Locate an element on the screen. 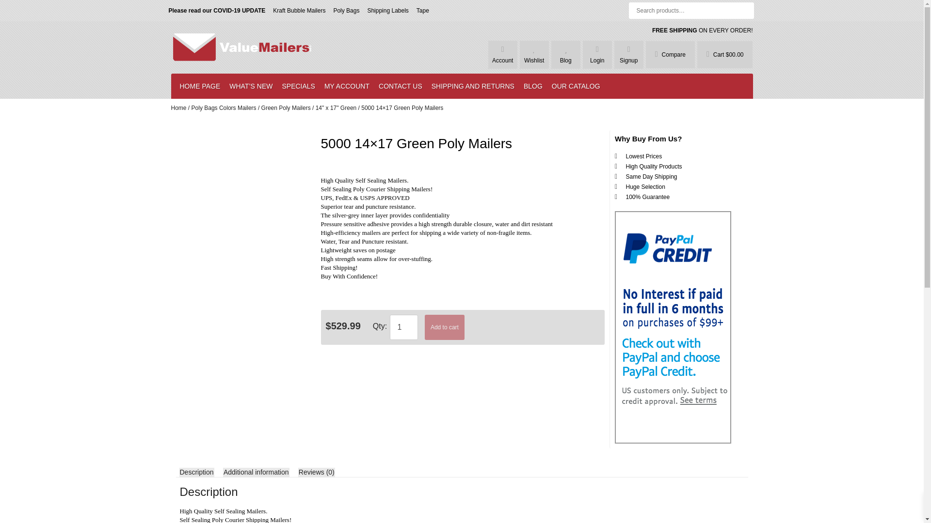  Poly Bags Colors Mailers is located at coordinates (224, 108).